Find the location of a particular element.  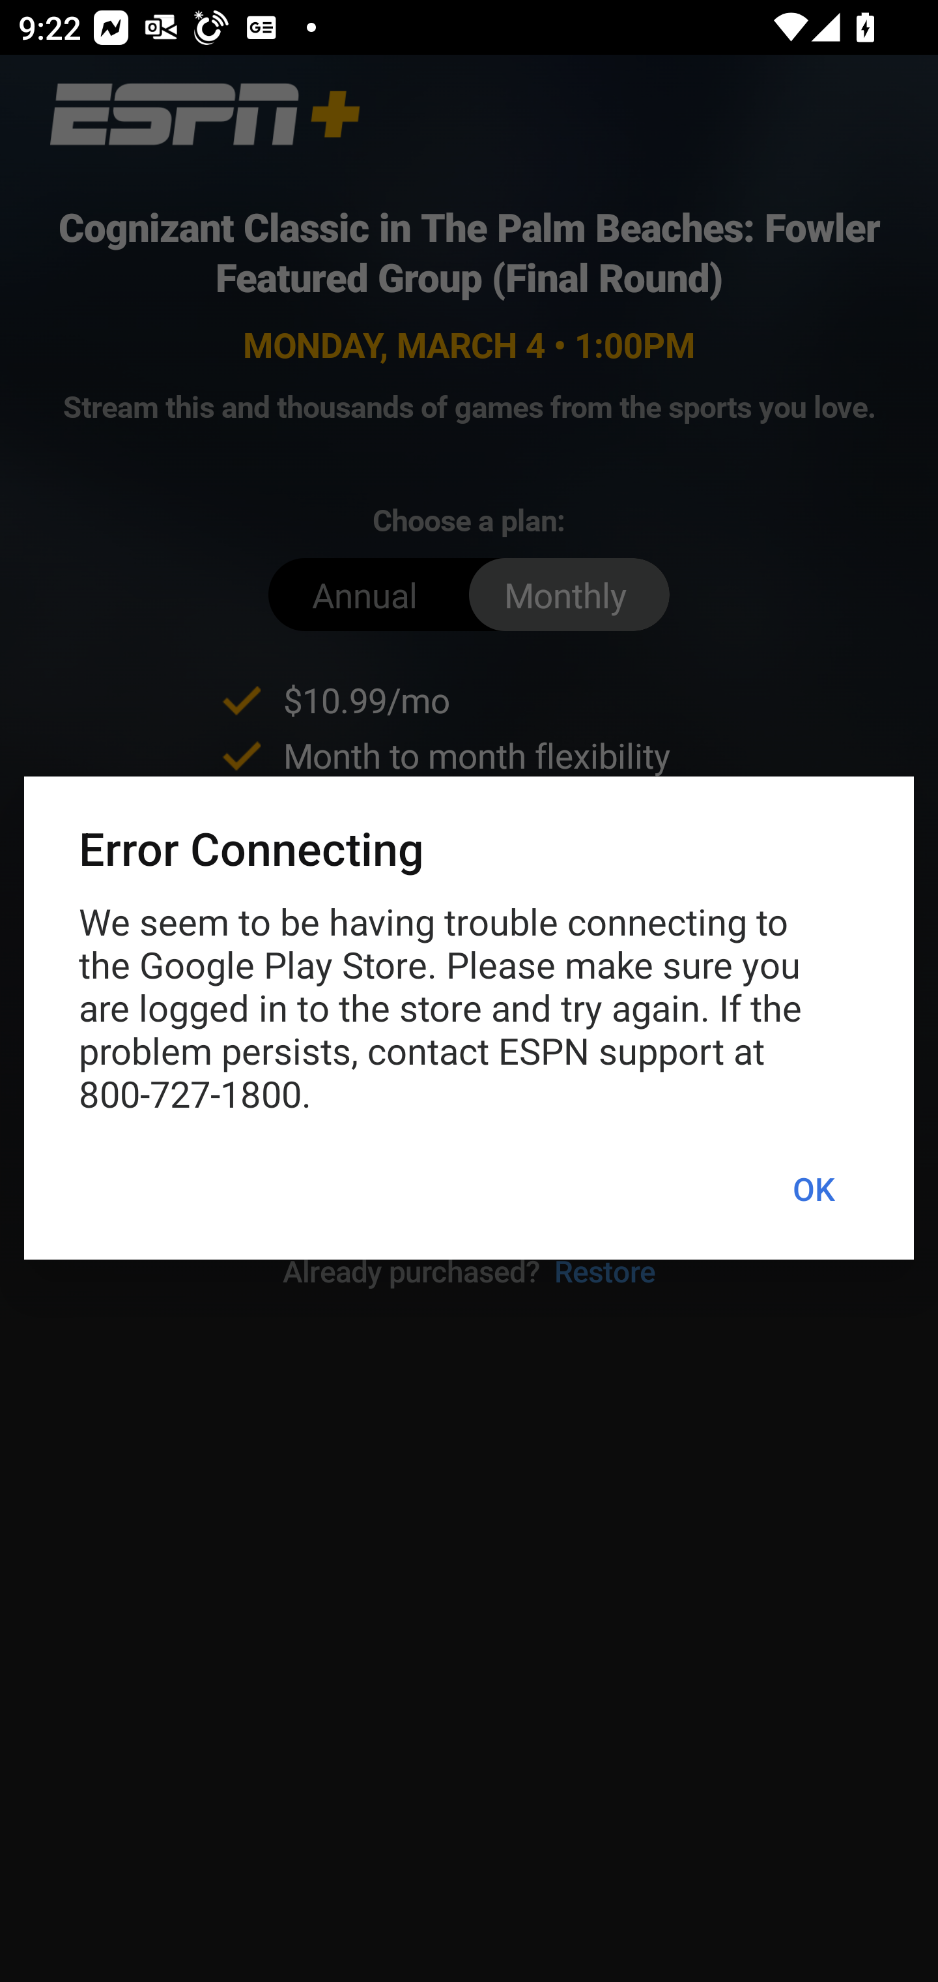

OK is located at coordinates (813, 1189).